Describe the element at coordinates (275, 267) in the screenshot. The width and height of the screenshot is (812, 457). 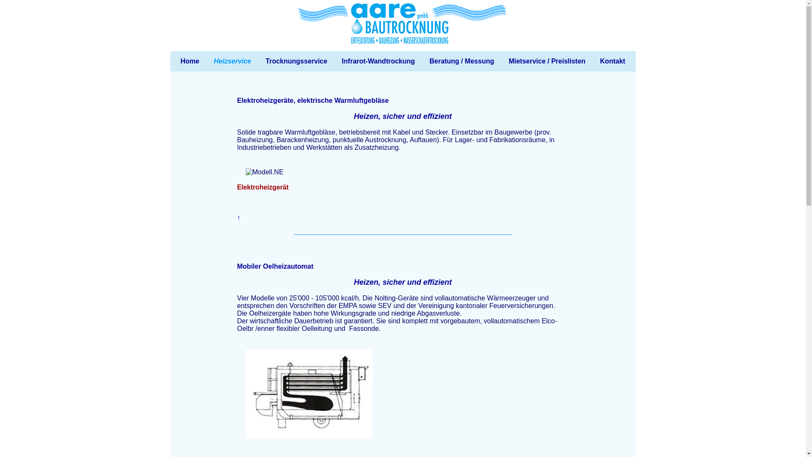
I see `Mobiler Oelheizautomat` at that location.